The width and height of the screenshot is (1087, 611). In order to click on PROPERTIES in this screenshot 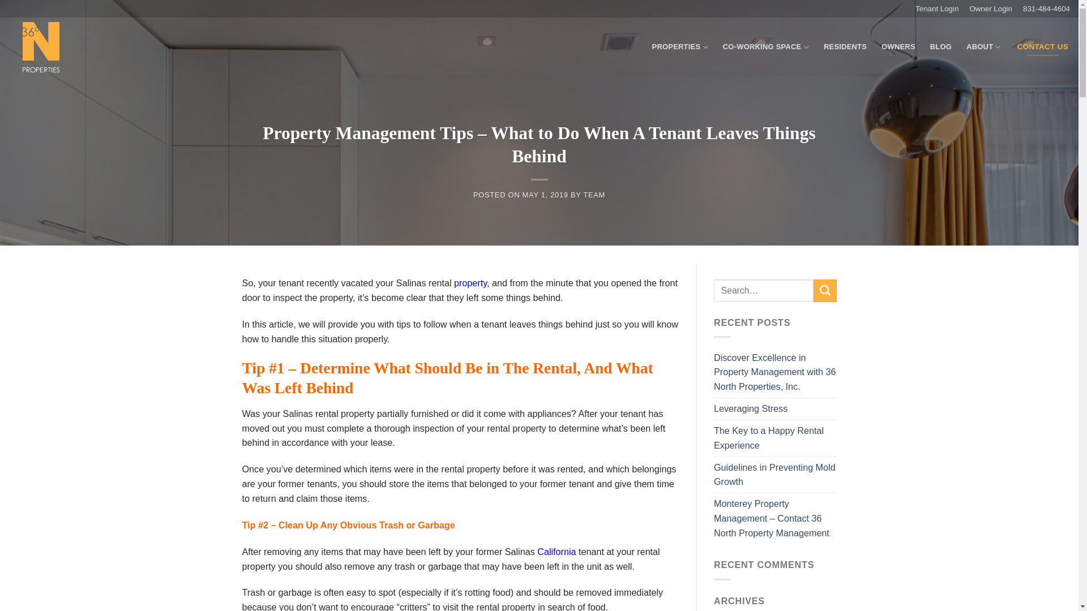, I will do `click(681, 48)`.